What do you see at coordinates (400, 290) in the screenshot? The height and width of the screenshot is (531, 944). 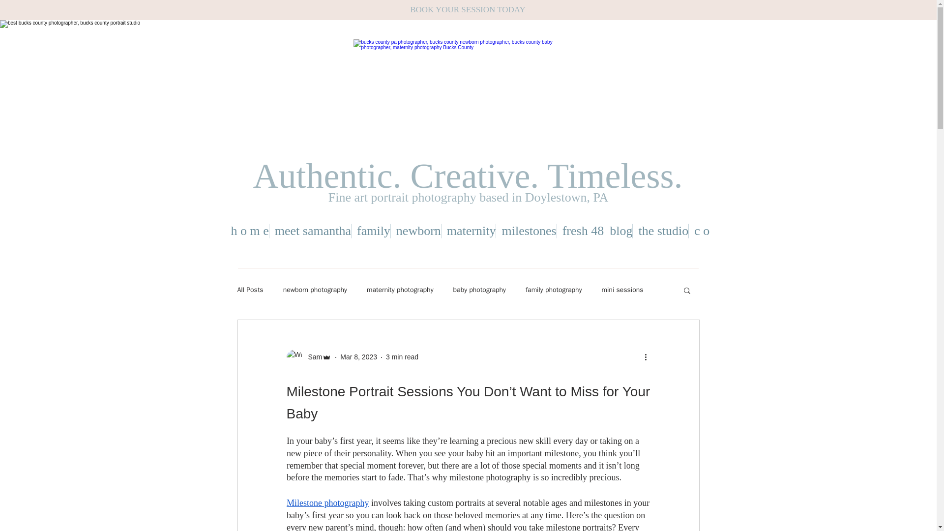 I see `maternity photography` at bounding box center [400, 290].